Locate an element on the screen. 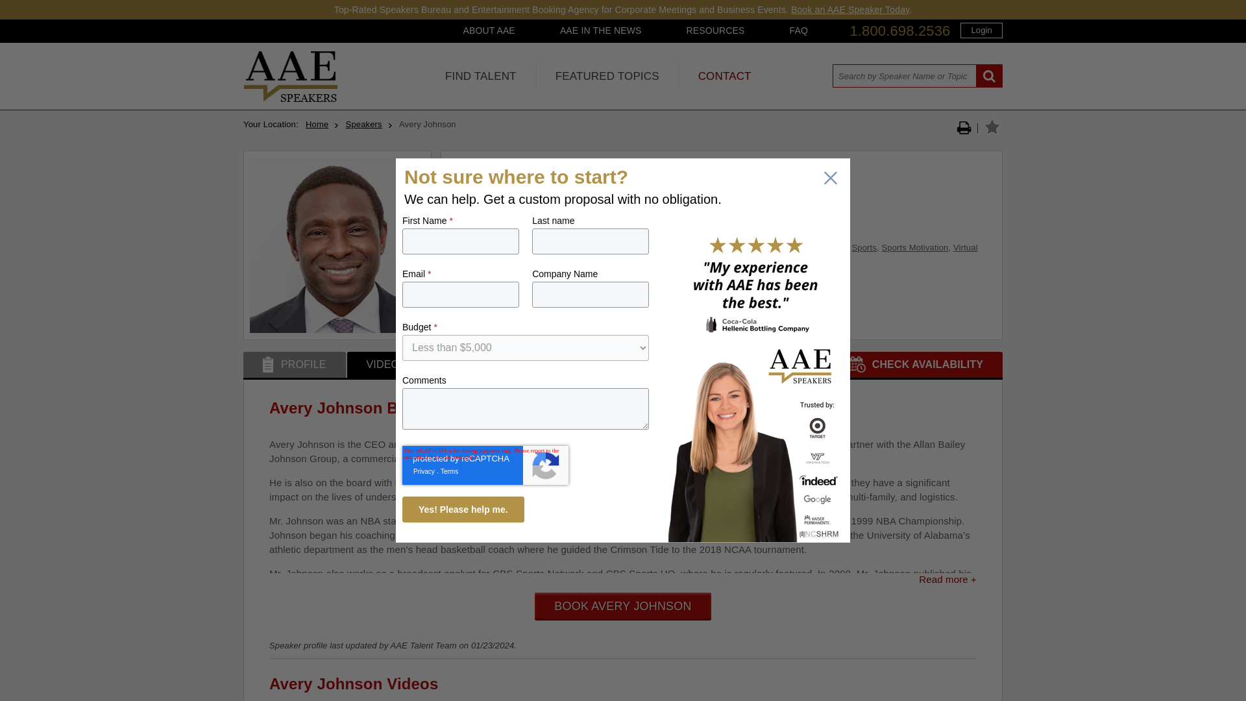  AAE IN THE NEWS is located at coordinates (601, 30).